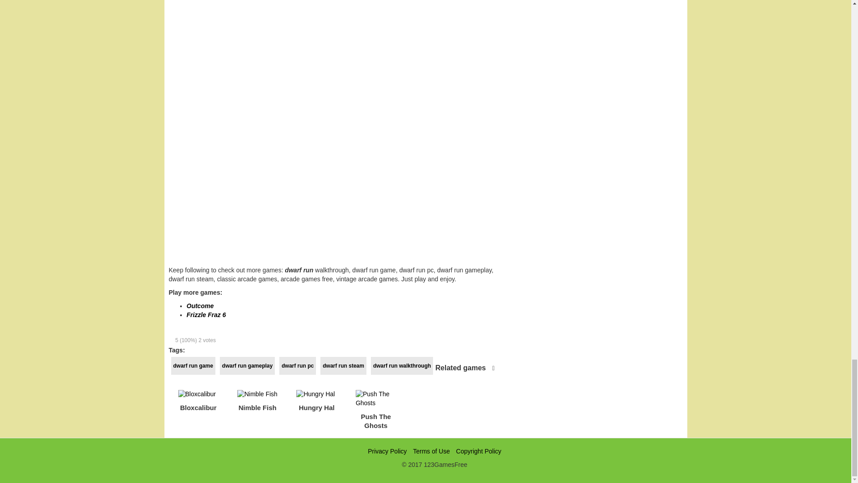  I want to click on Outcome, so click(200, 306).